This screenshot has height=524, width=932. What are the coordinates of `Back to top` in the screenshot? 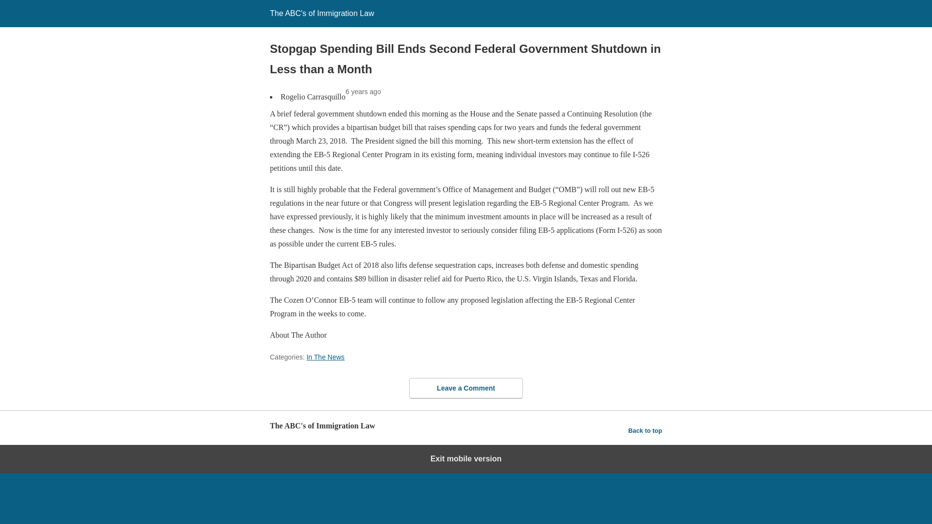 It's located at (645, 430).